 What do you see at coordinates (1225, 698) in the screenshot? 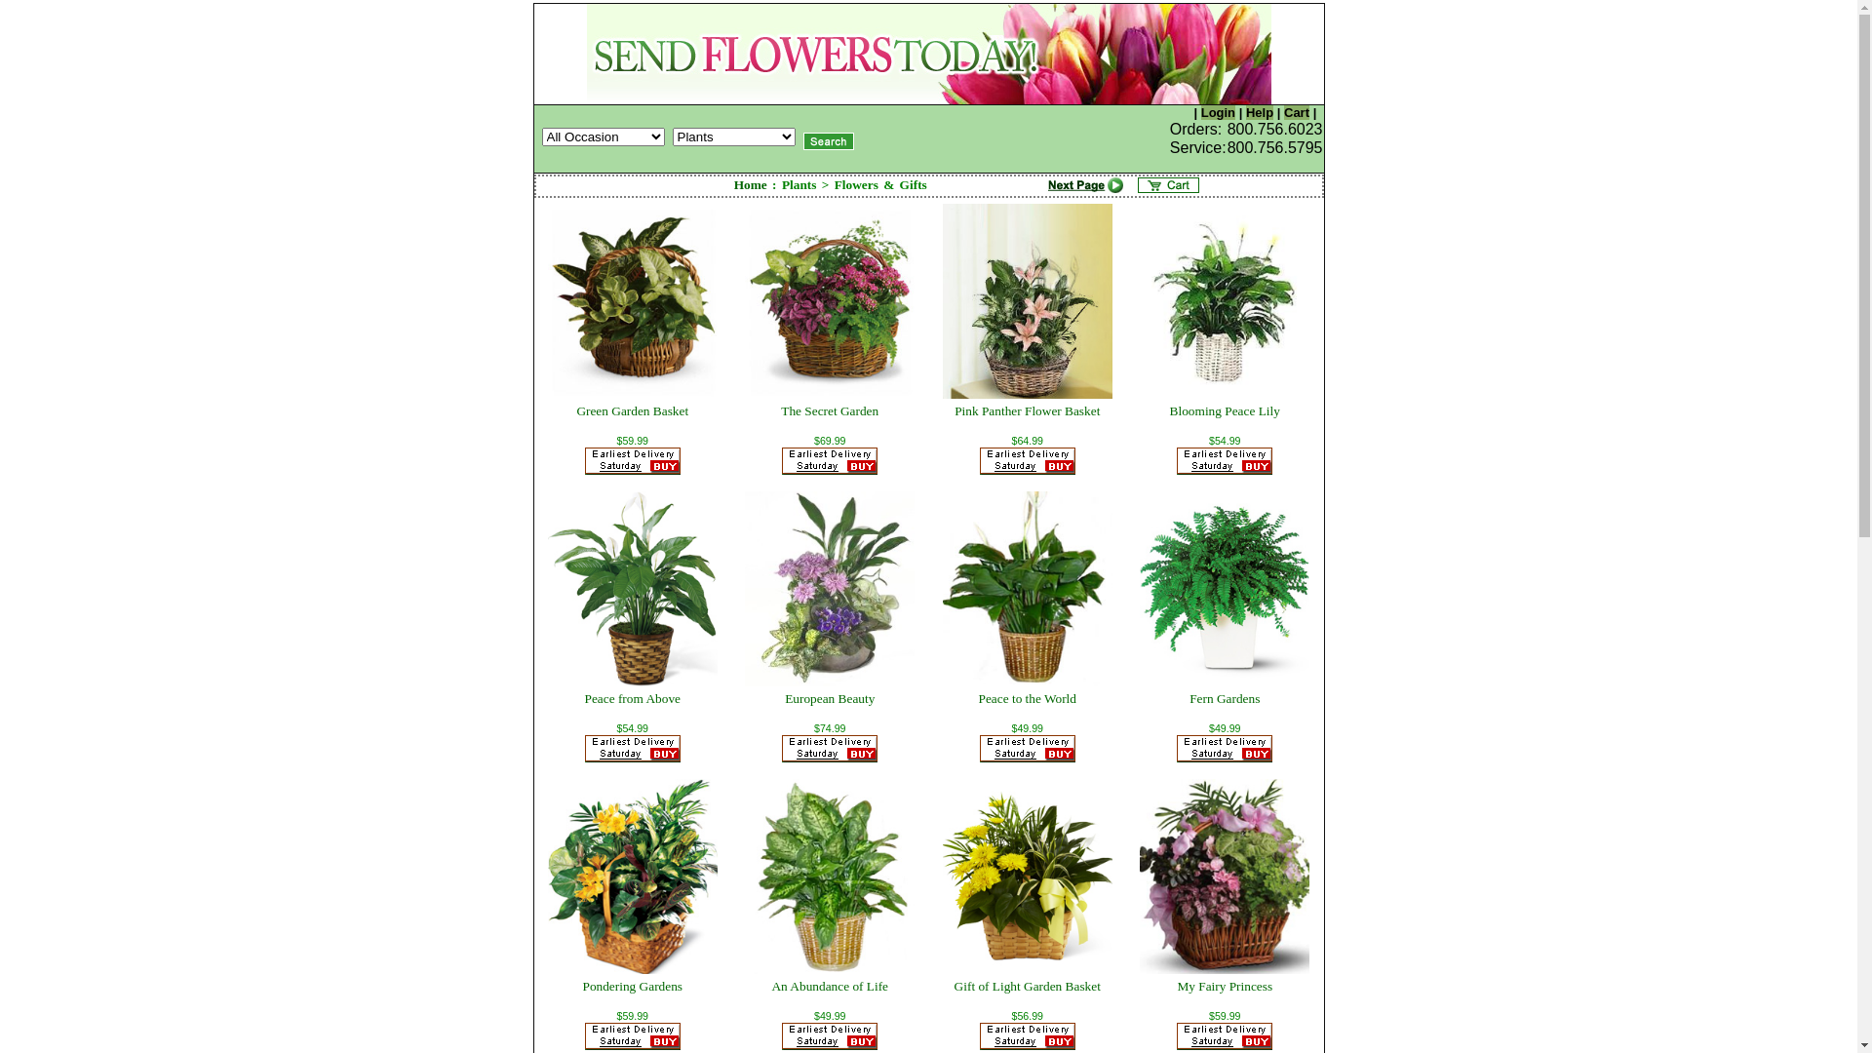
I see `Fern Gardens` at bounding box center [1225, 698].